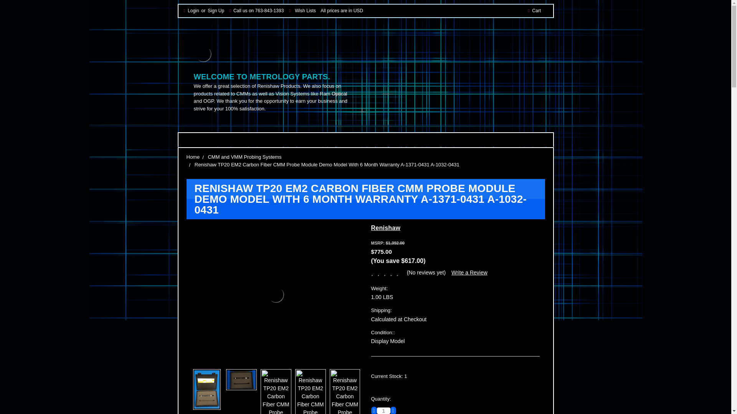 The image size is (737, 414). I want to click on 1, so click(383, 411).